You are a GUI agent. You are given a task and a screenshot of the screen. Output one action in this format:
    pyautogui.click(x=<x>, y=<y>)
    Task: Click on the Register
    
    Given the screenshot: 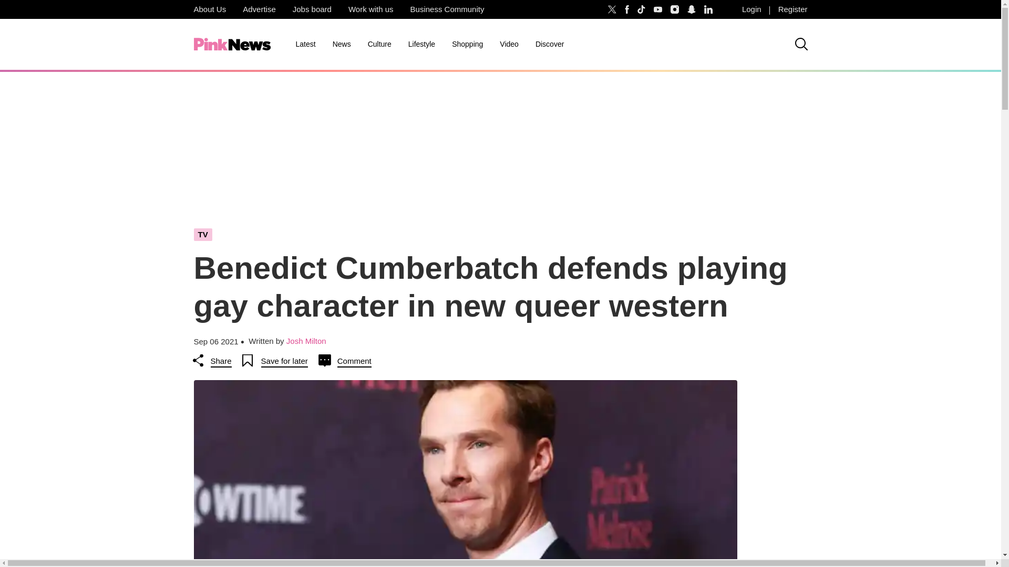 What is the action you would take?
    pyautogui.click(x=792, y=9)
    